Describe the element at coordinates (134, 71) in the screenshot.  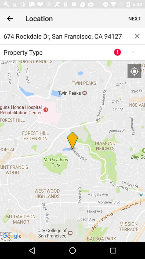
I see `my location` at that location.